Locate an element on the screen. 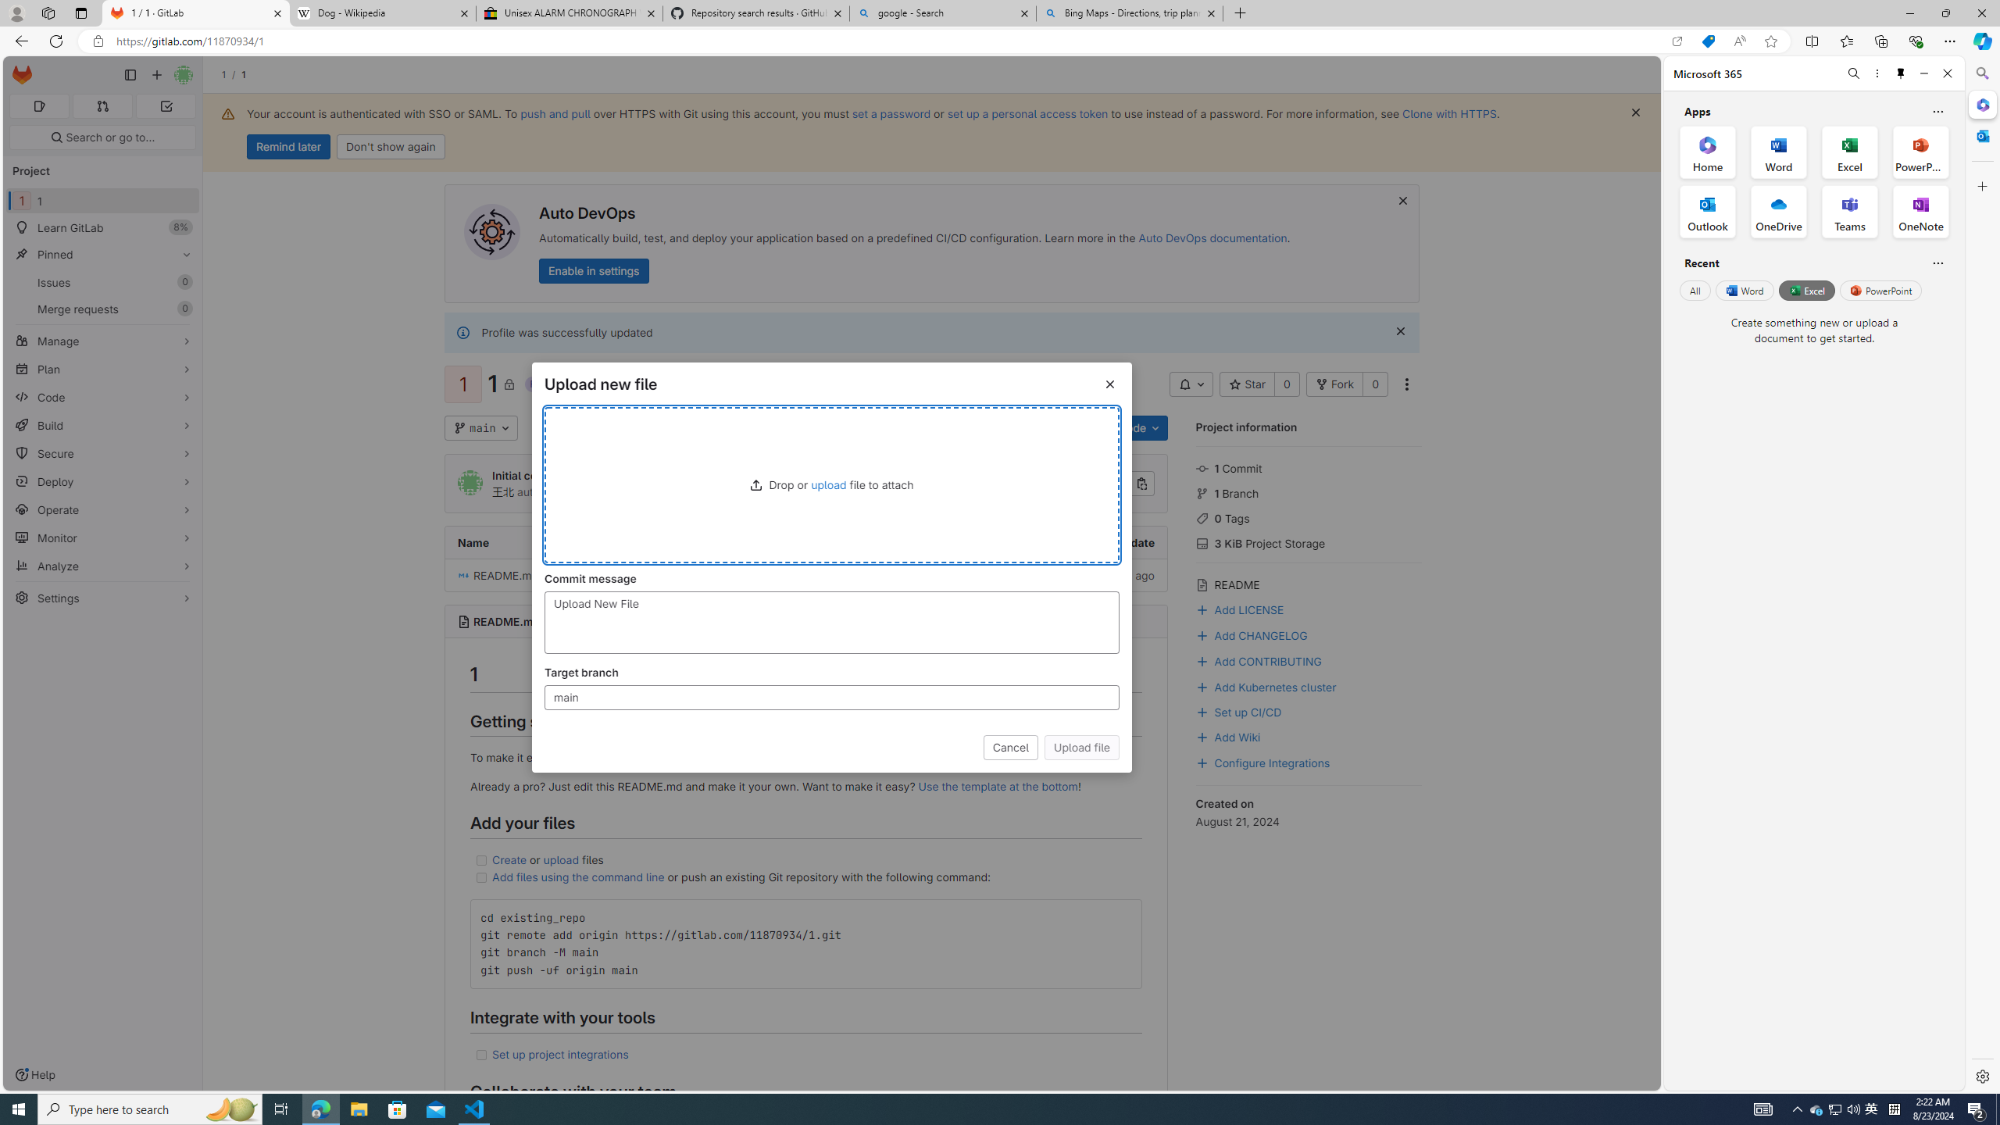  Analyze is located at coordinates (103, 566).